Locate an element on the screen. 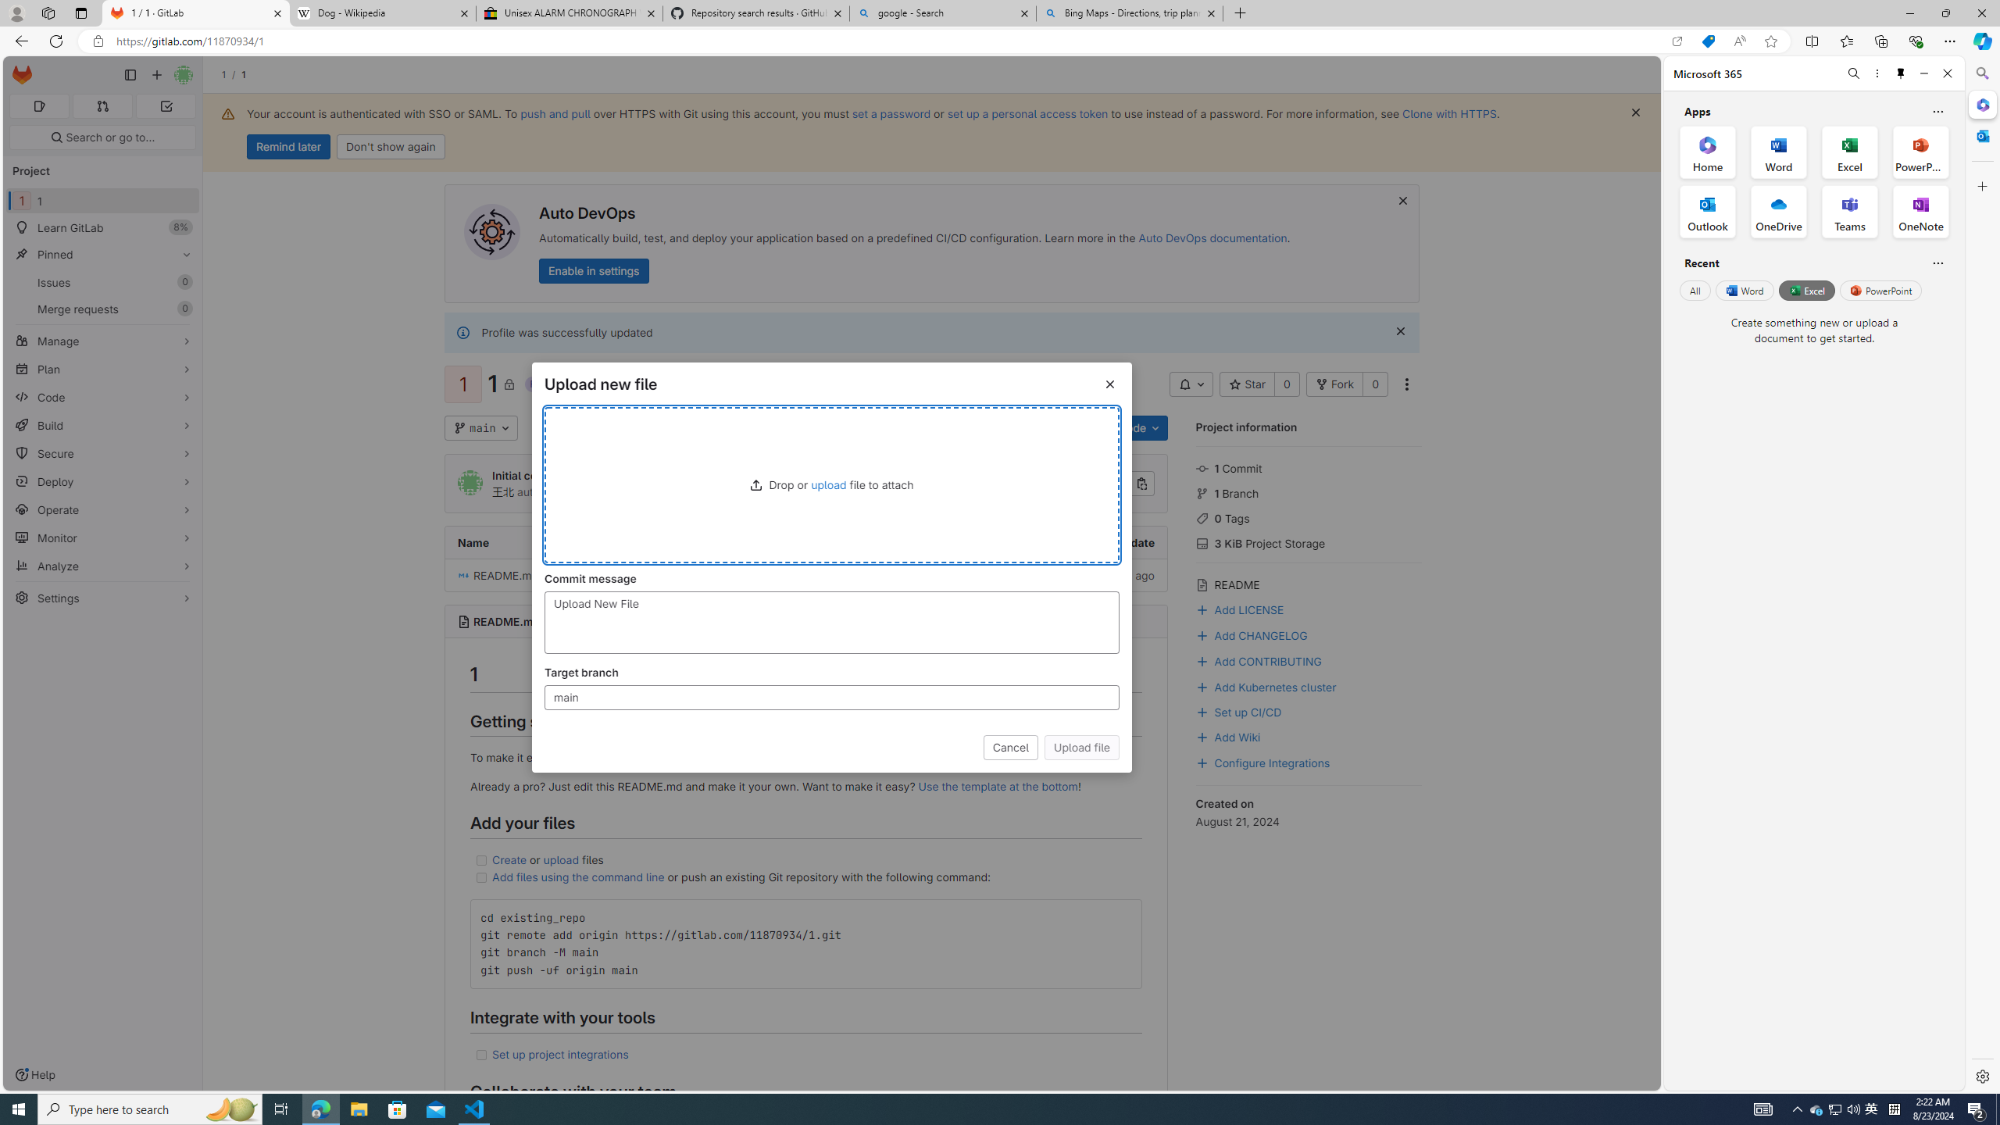  Analyze is located at coordinates (103, 566).